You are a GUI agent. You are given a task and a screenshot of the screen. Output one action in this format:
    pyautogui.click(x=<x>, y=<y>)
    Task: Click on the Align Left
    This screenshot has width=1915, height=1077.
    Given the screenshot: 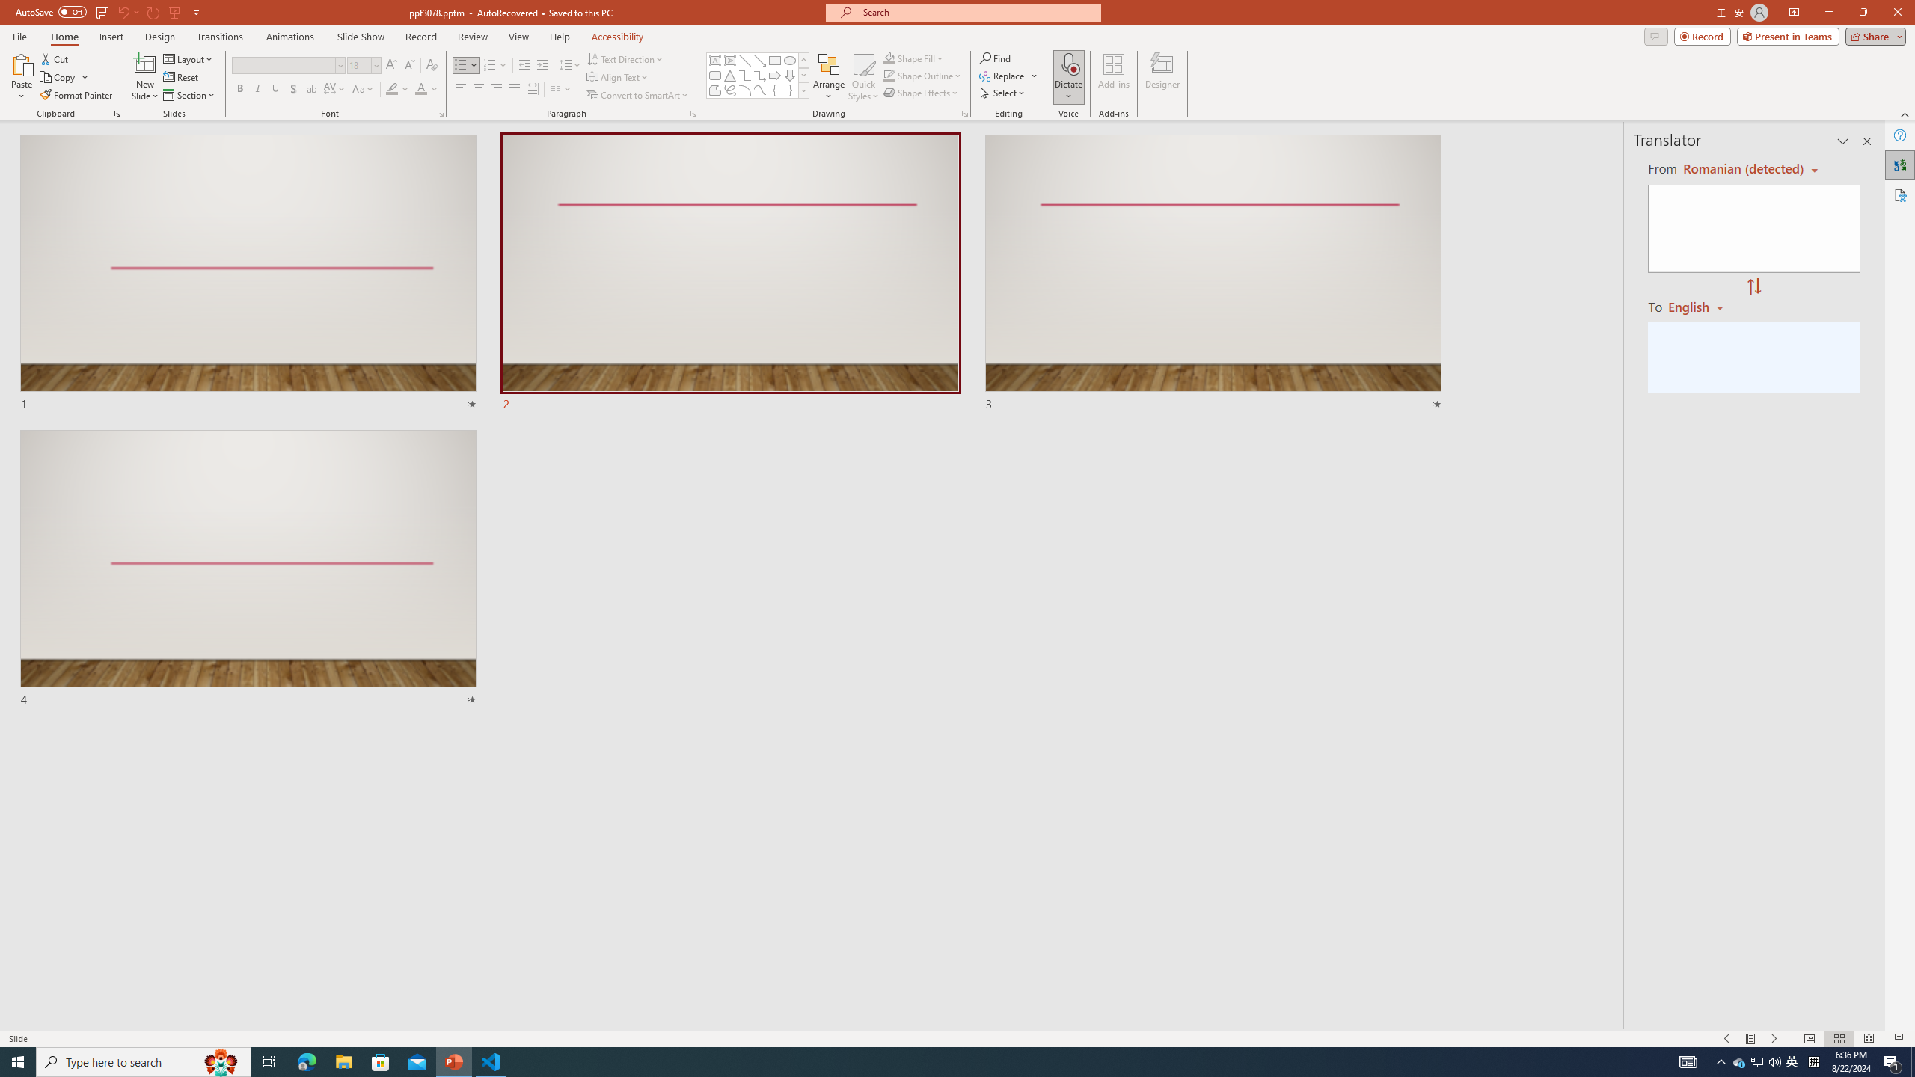 What is the action you would take?
    pyautogui.click(x=461, y=90)
    